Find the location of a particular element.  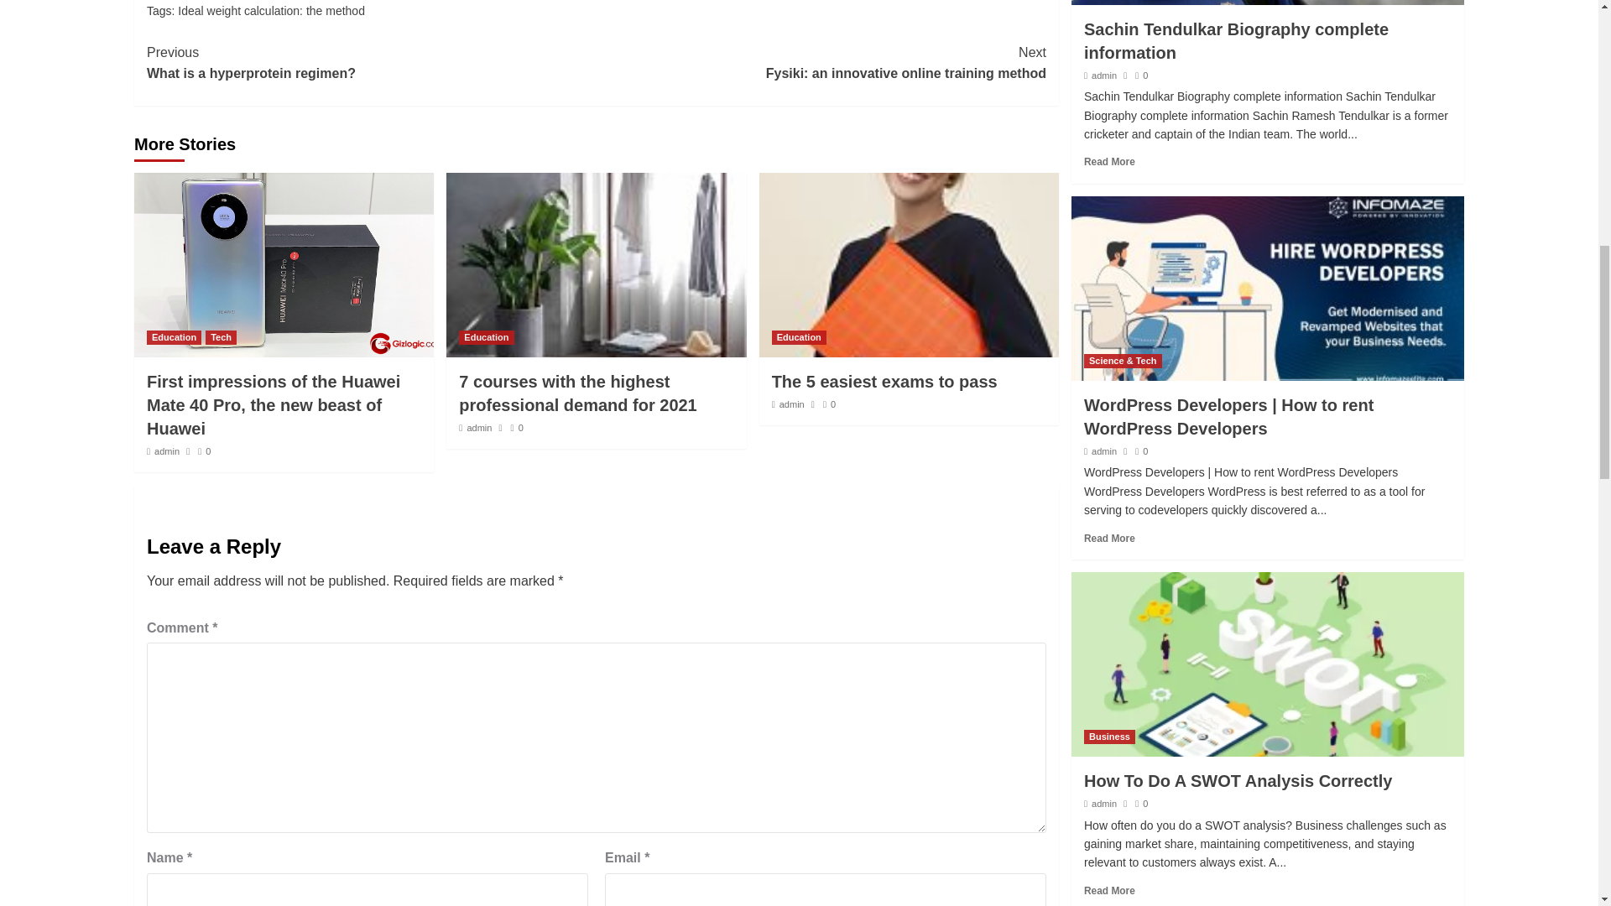

Education is located at coordinates (487, 337).